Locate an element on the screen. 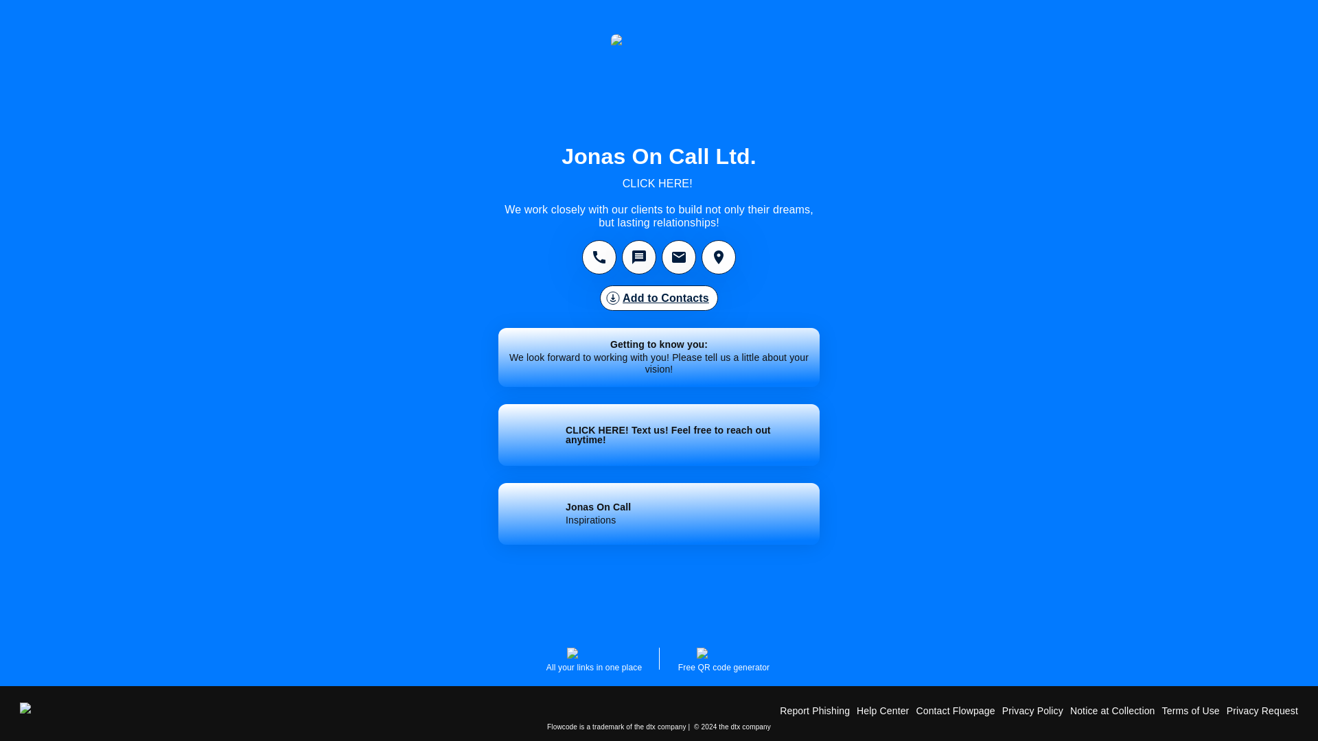  Report Phishing is located at coordinates (815, 711).